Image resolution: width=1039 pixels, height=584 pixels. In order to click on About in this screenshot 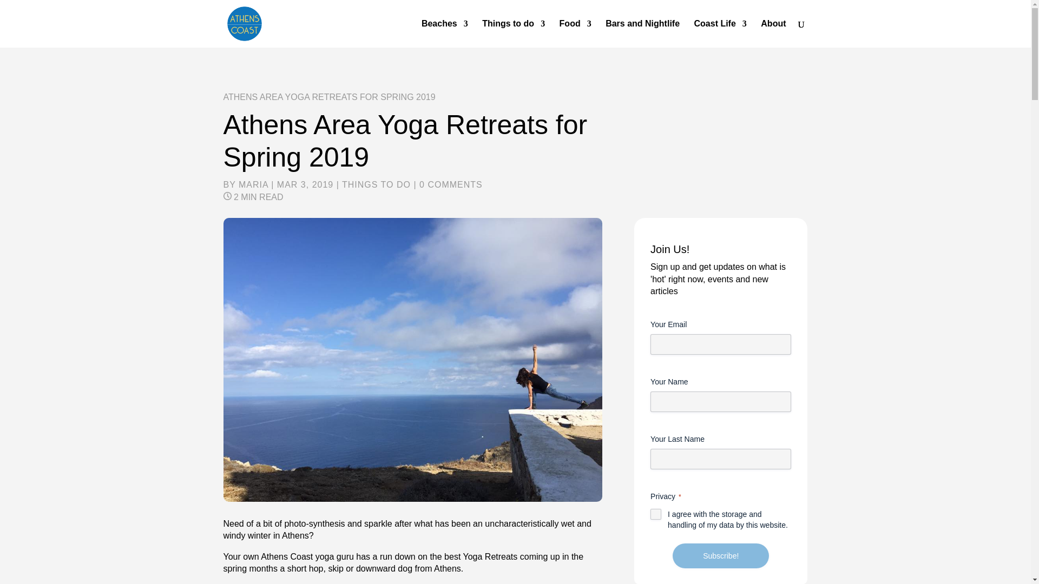, I will do `click(773, 34)`.